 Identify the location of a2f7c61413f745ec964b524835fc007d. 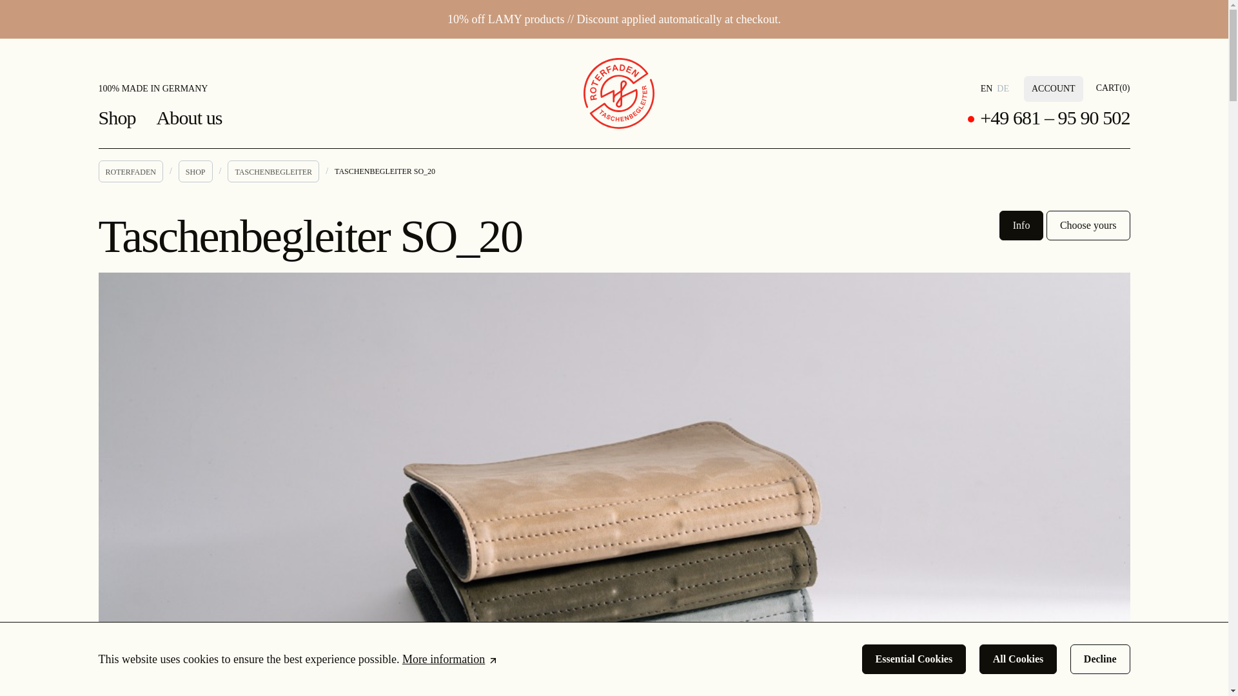
(1001, 88).